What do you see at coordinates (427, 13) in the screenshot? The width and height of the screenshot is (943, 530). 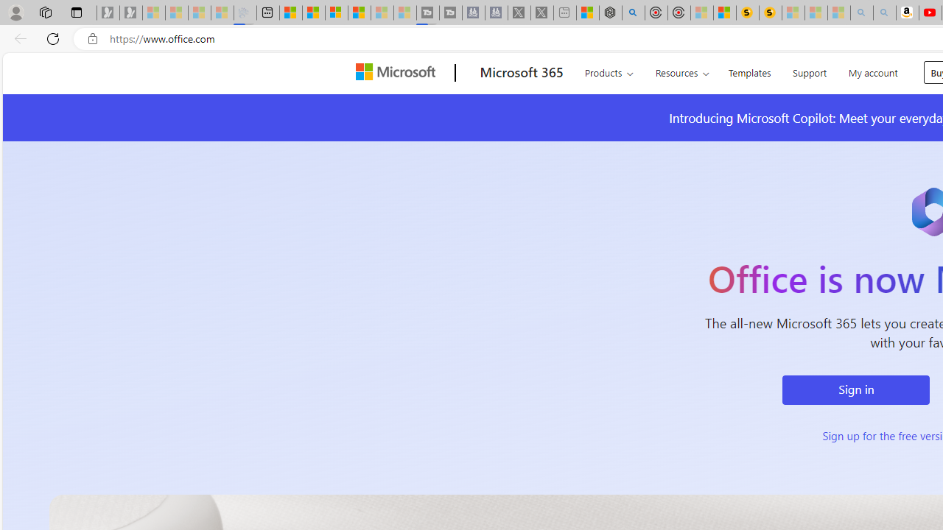 I see `Streaming Coverage | T3 - Sleeping` at bounding box center [427, 13].